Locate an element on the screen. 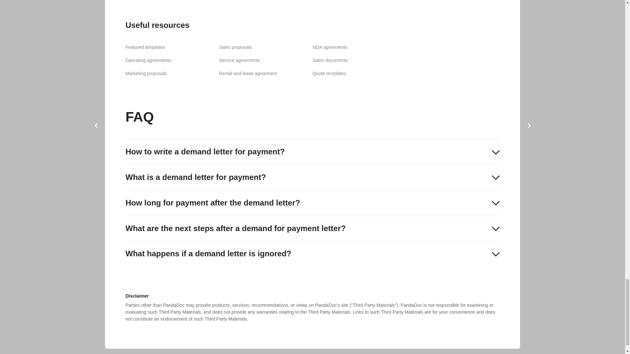 The image size is (630, 354). Marketing proposals is located at coordinates (146, 73).